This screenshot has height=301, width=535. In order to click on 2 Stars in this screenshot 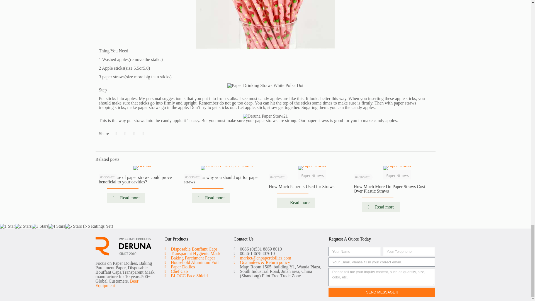, I will do `click(23, 226)`.